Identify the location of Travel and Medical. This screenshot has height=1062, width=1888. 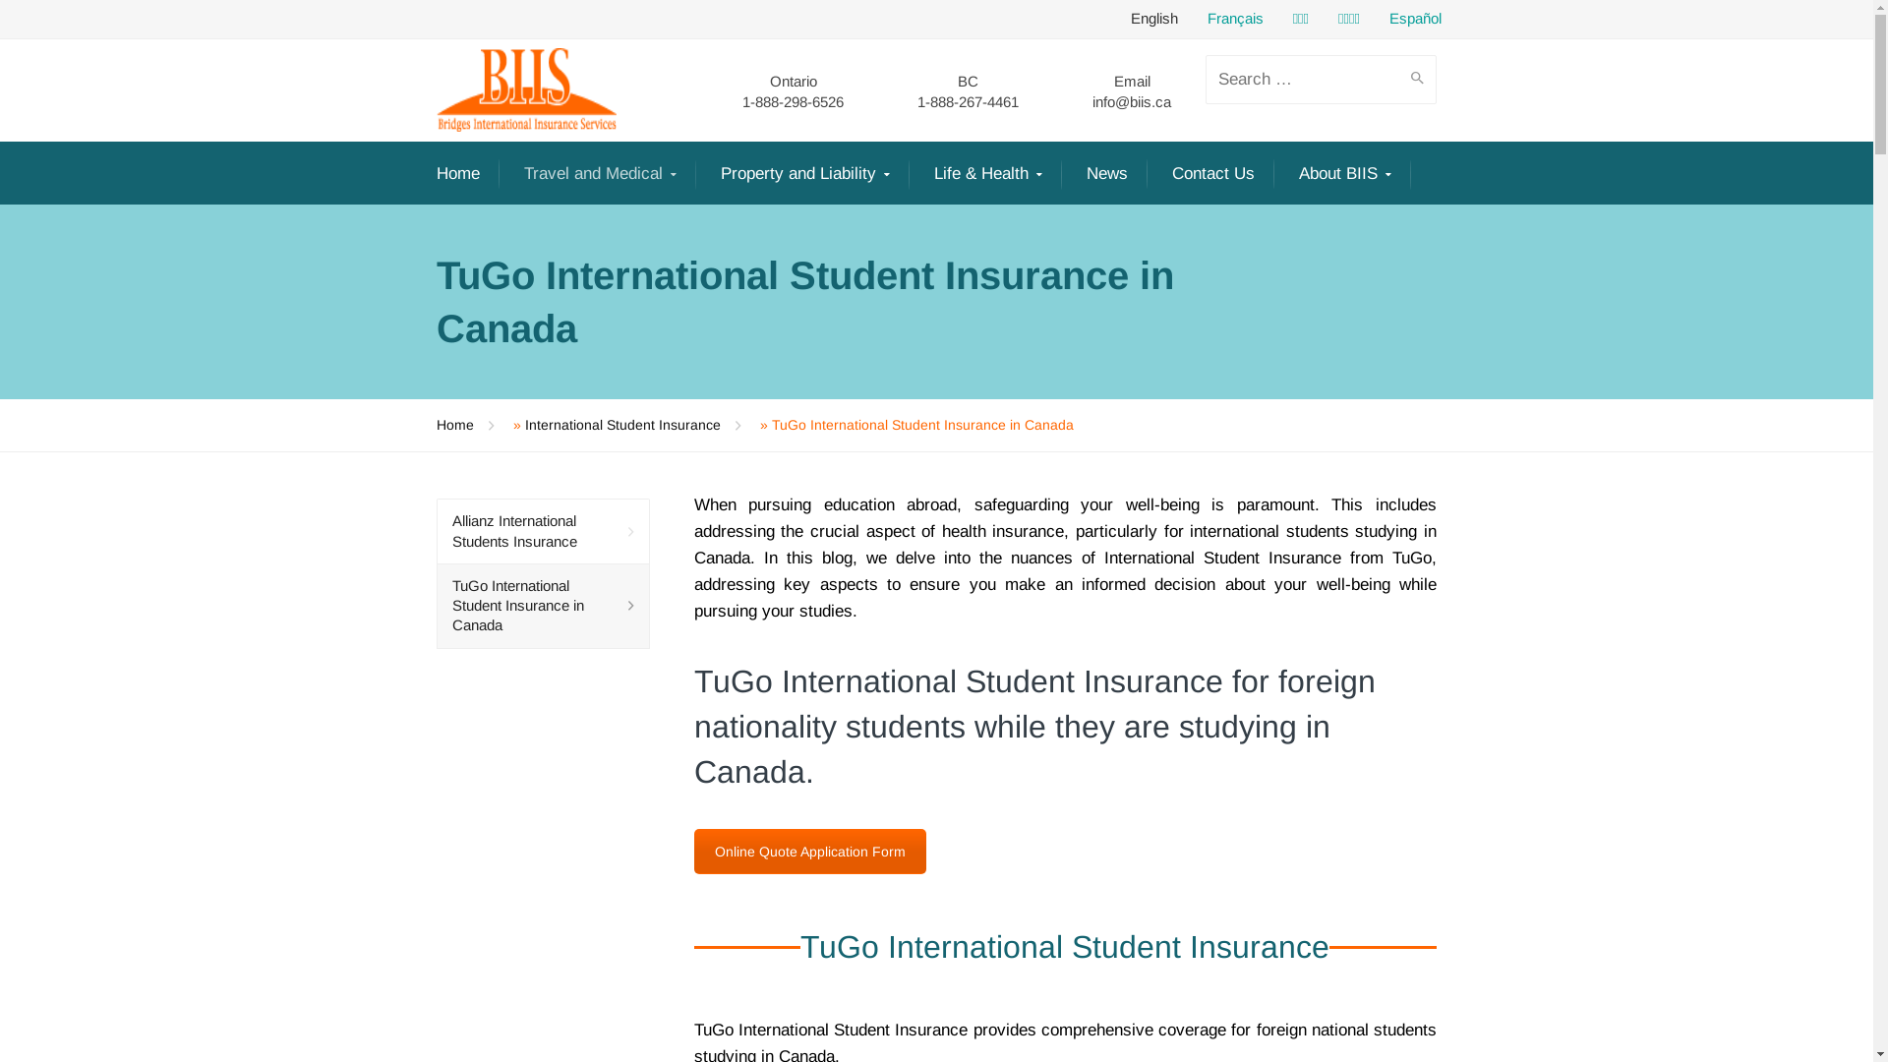
(600, 175).